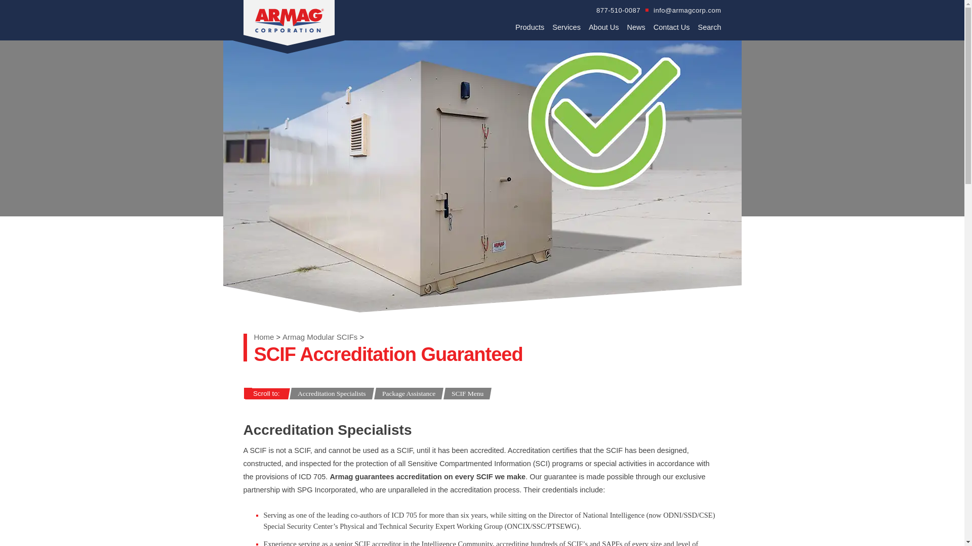 The width and height of the screenshot is (972, 546). I want to click on Search, so click(709, 27).